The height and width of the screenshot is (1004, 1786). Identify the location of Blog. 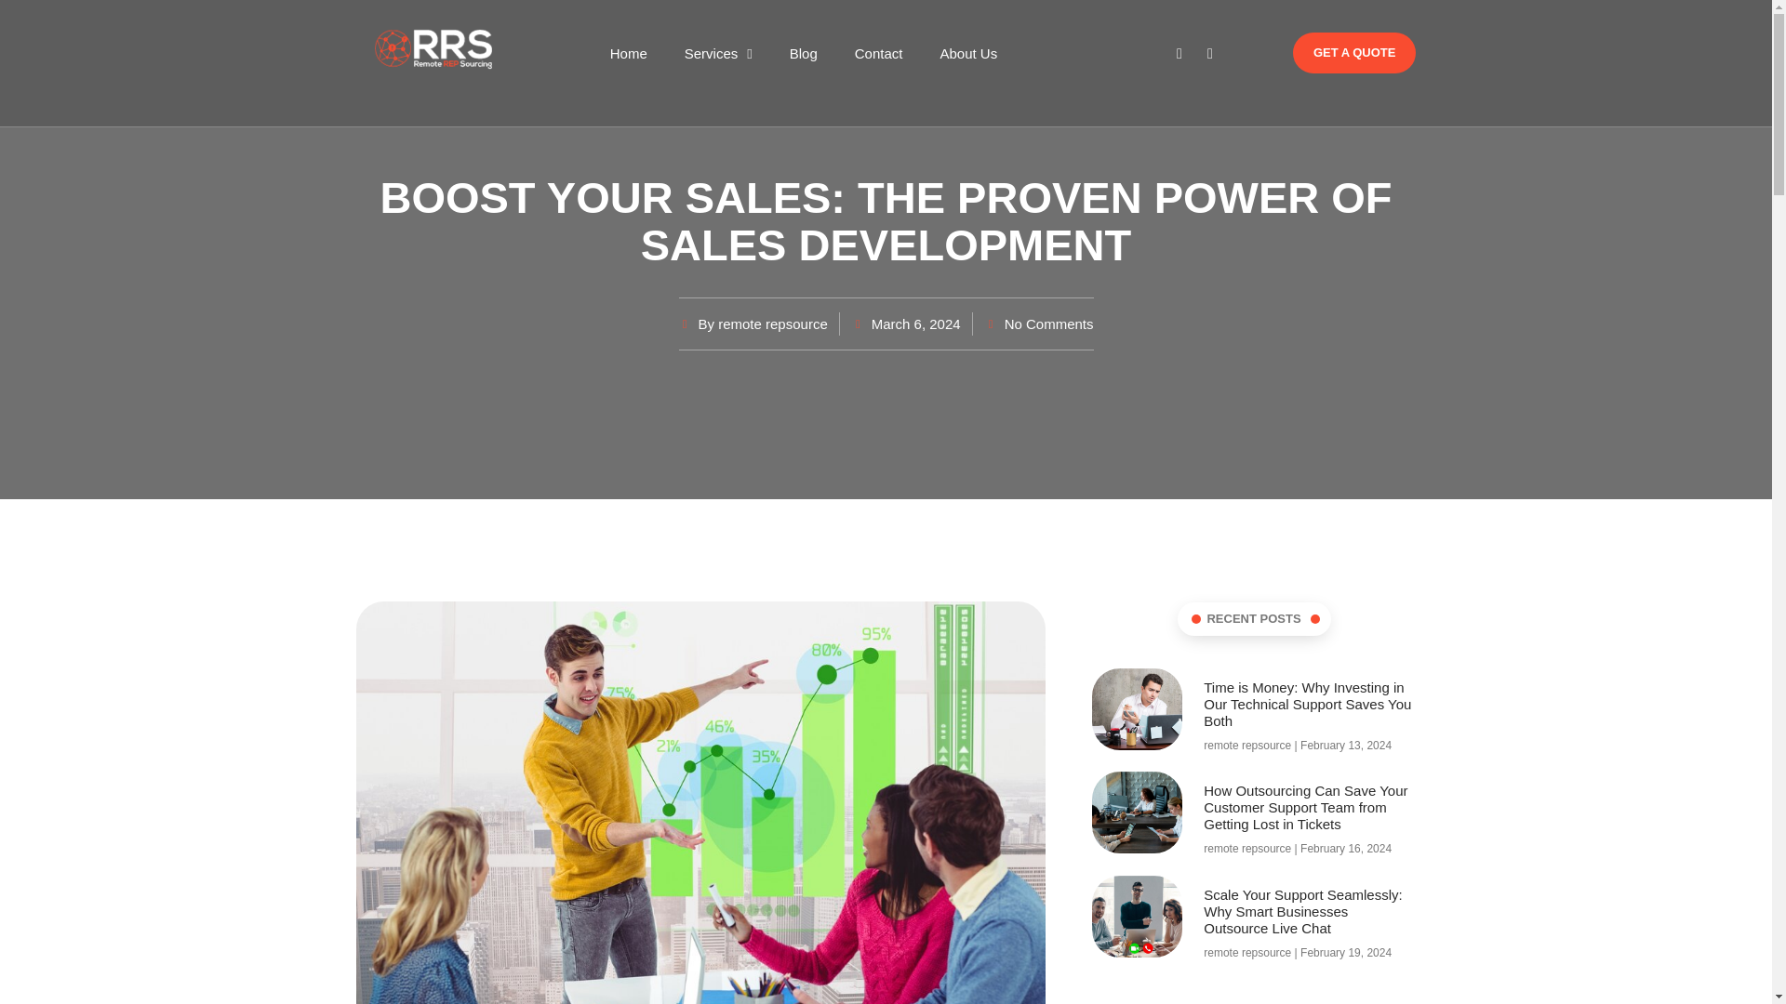
(804, 53).